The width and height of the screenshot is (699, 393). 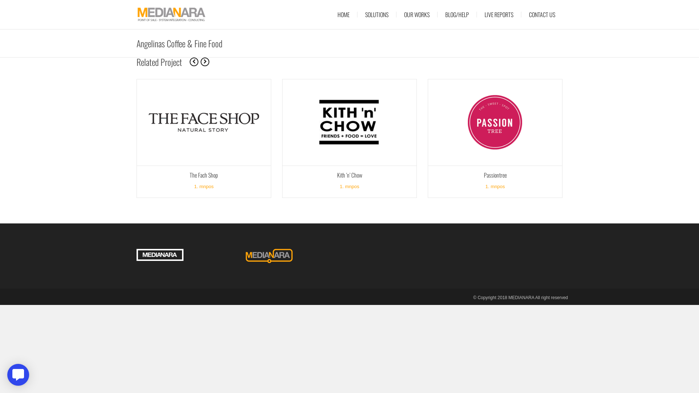 I want to click on Passiontree, so click(x=495, y=175).